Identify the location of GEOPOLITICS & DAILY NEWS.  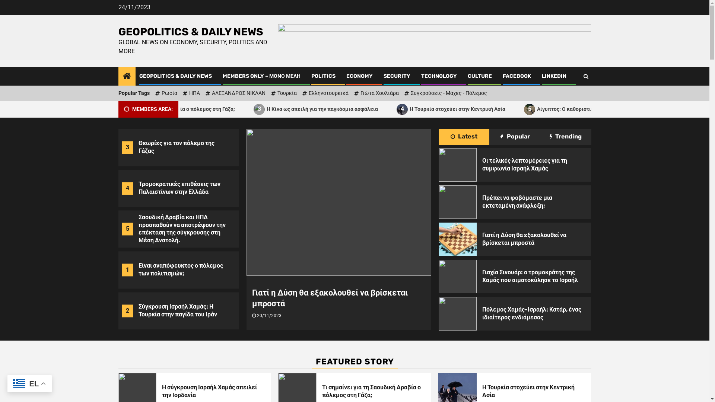
(176, 76).